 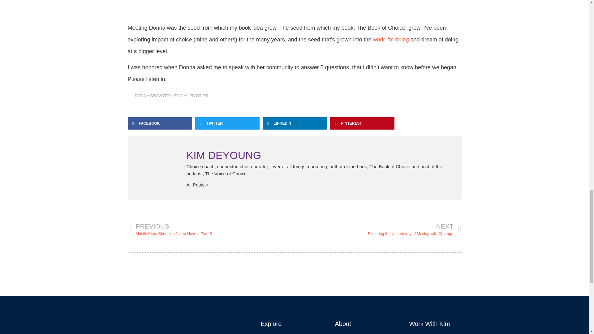 I want to click on DONNA CRAVOTTA, so click(x=211, y=229).